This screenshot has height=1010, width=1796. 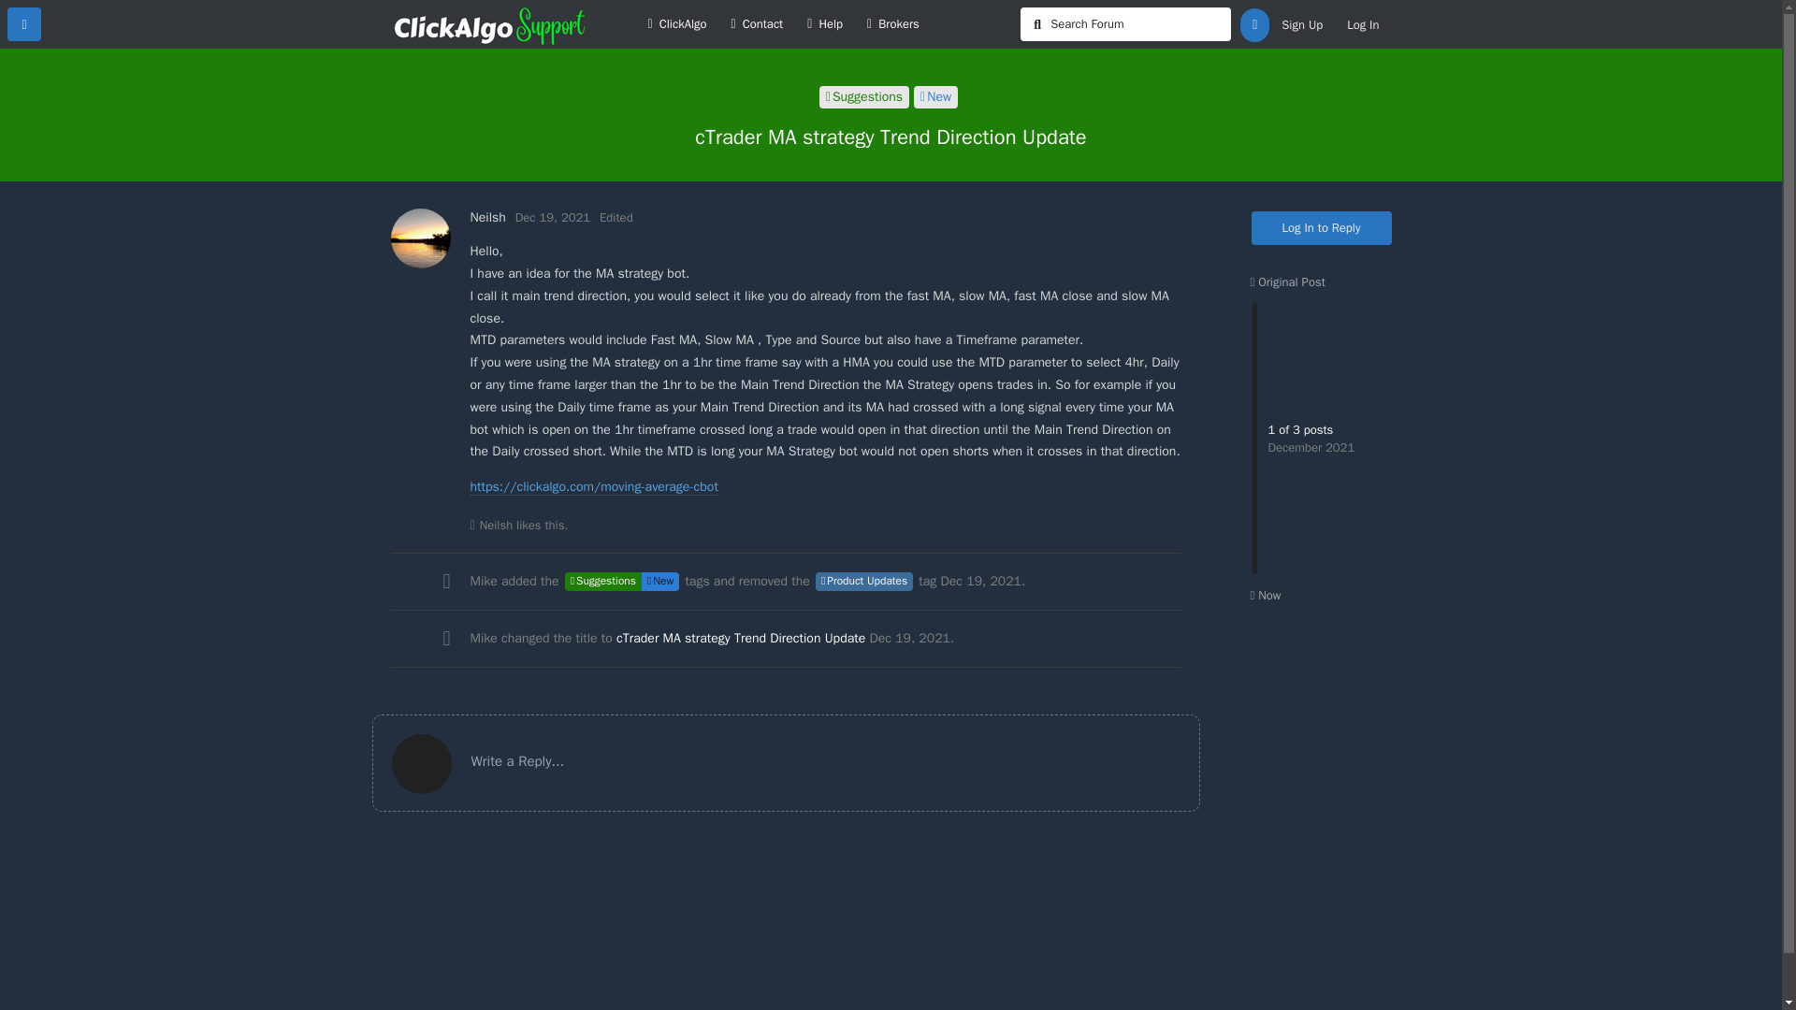 What do you see at coordinates (1362, 24) in the screenshot?
I see `Log In` at bounding box center [1362, 24].